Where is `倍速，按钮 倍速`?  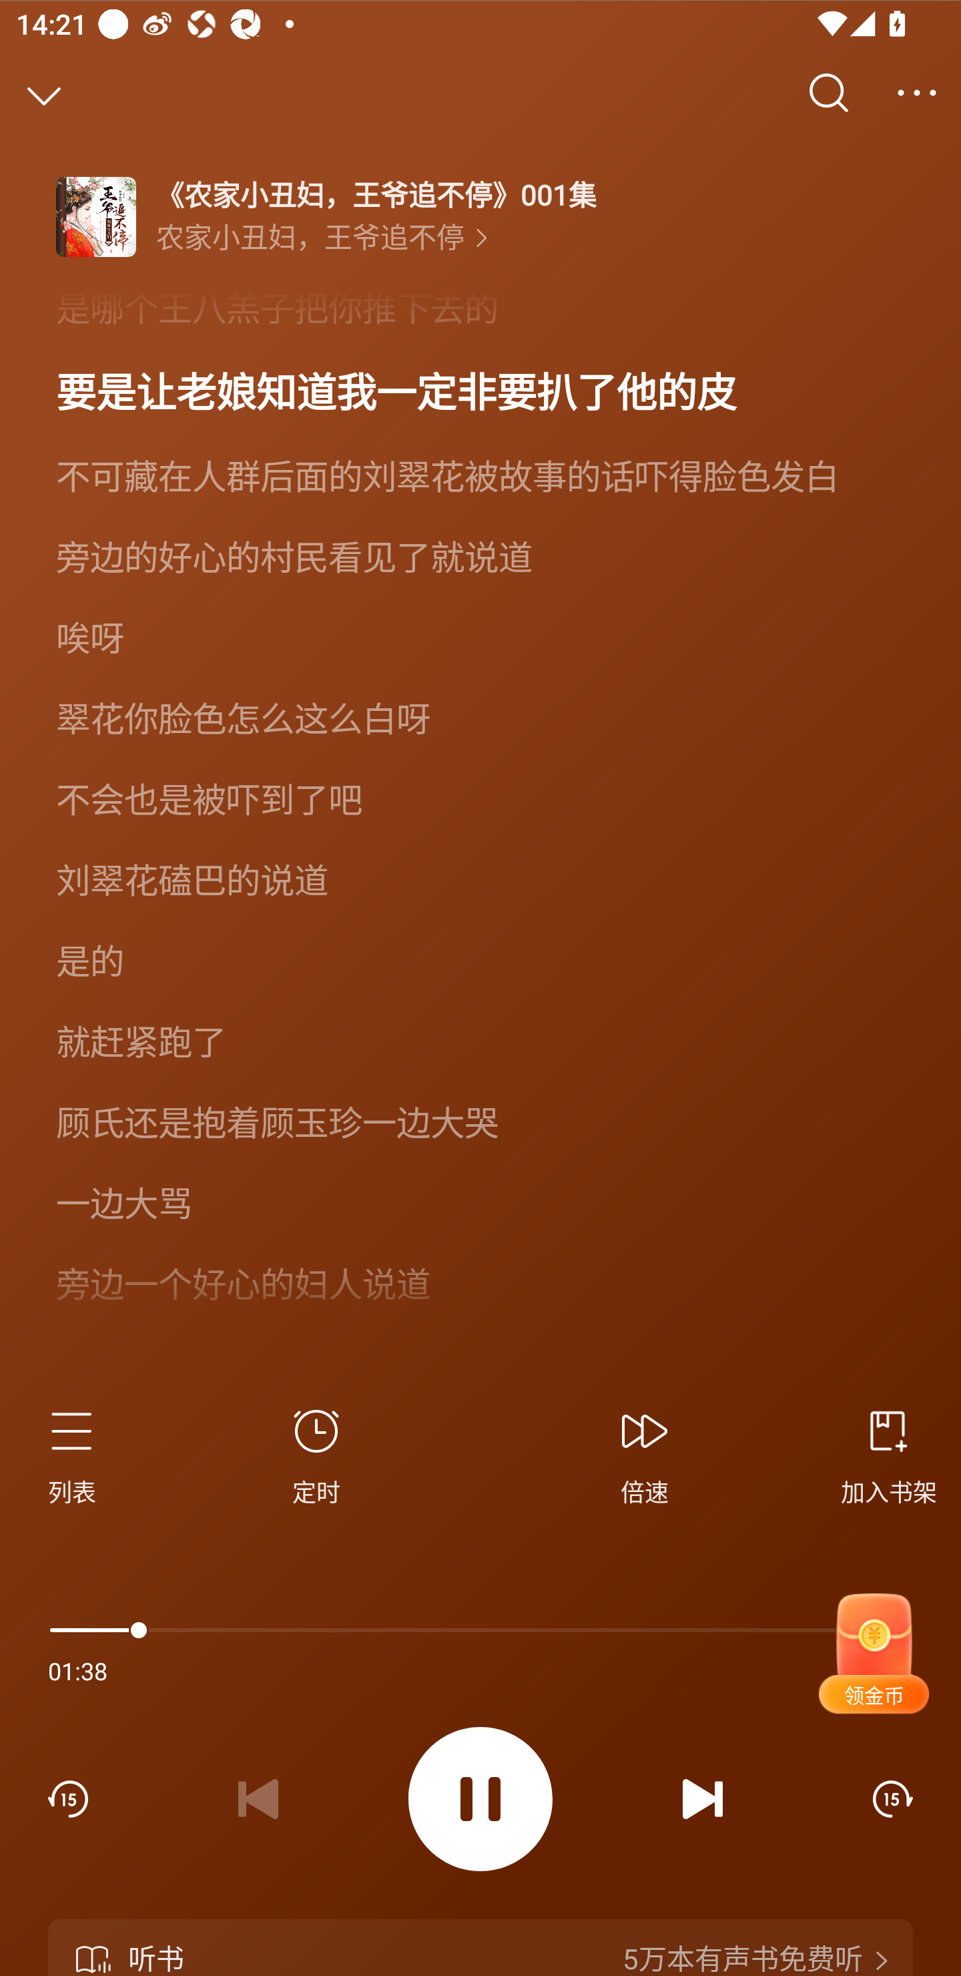
倍速，按钮 倍速 is located at coordinates (645, 1453).